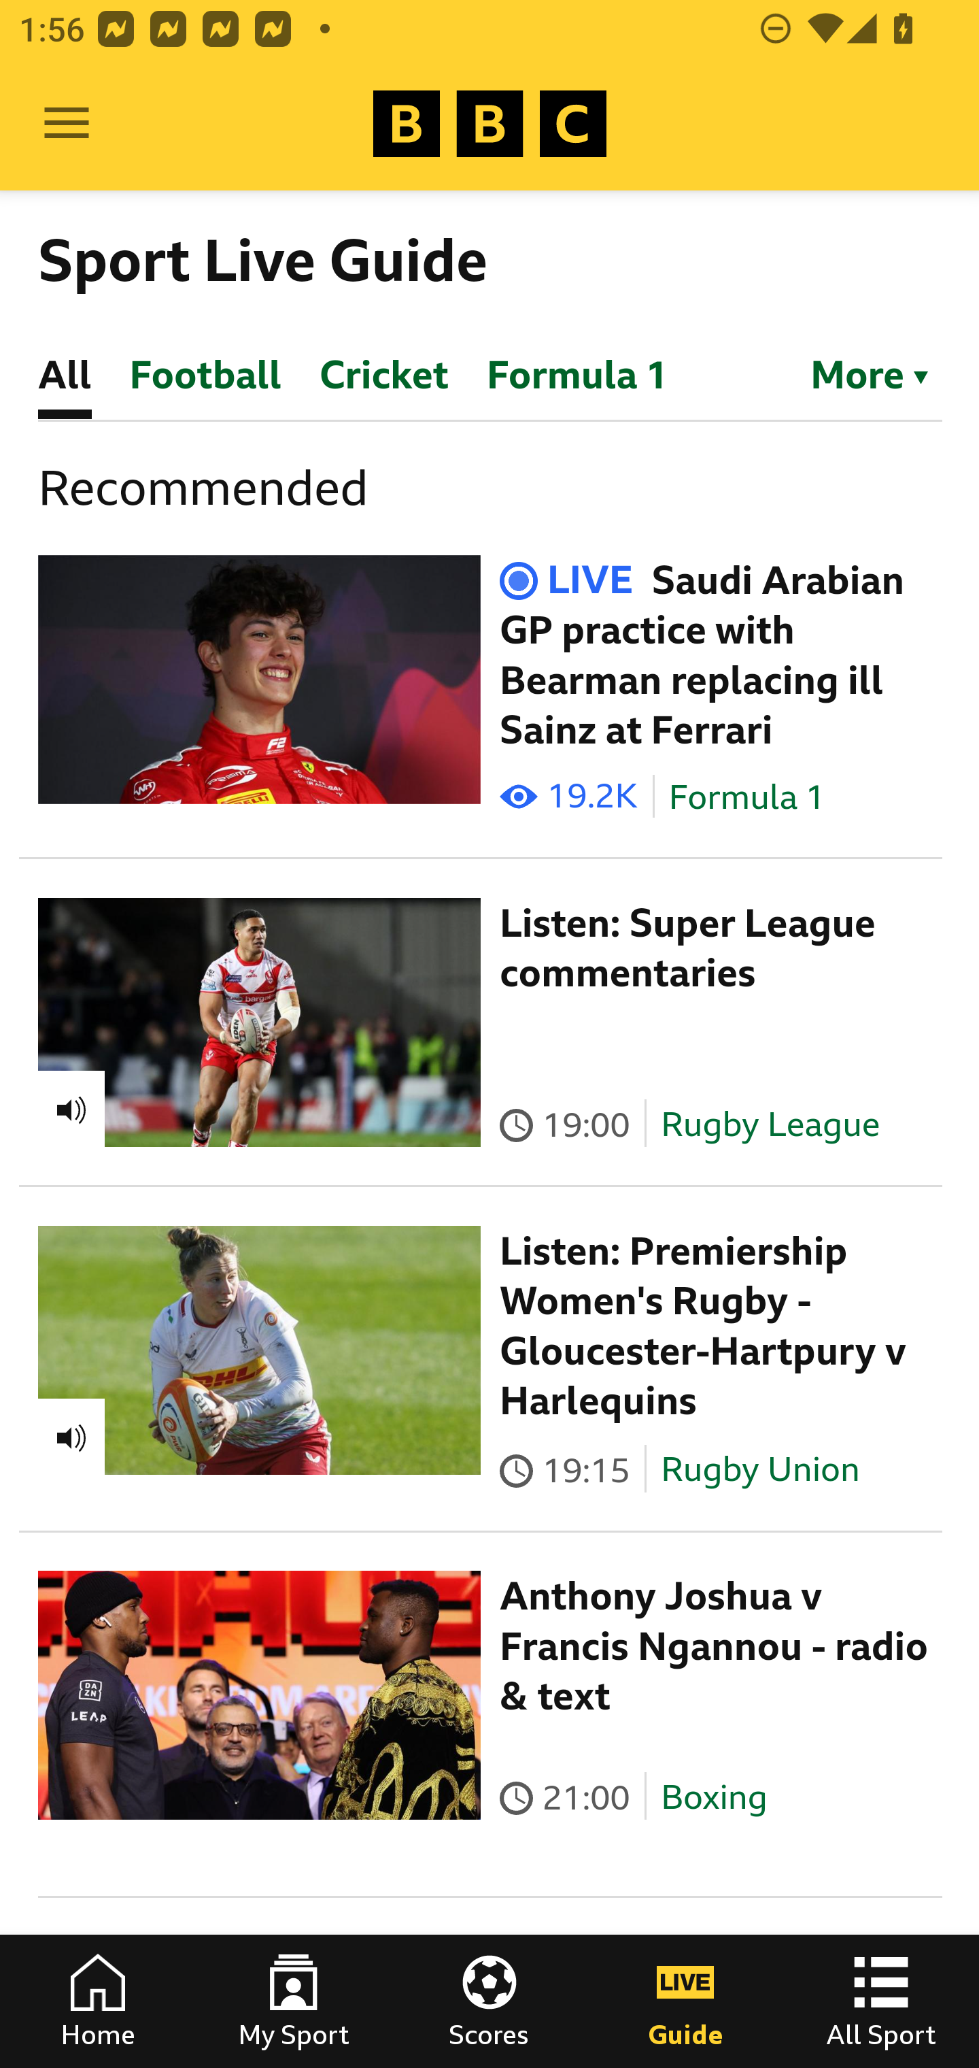  Describe the element at coordinates (760, 1469) in the screenshot. I see `Rugby Union` at that location.